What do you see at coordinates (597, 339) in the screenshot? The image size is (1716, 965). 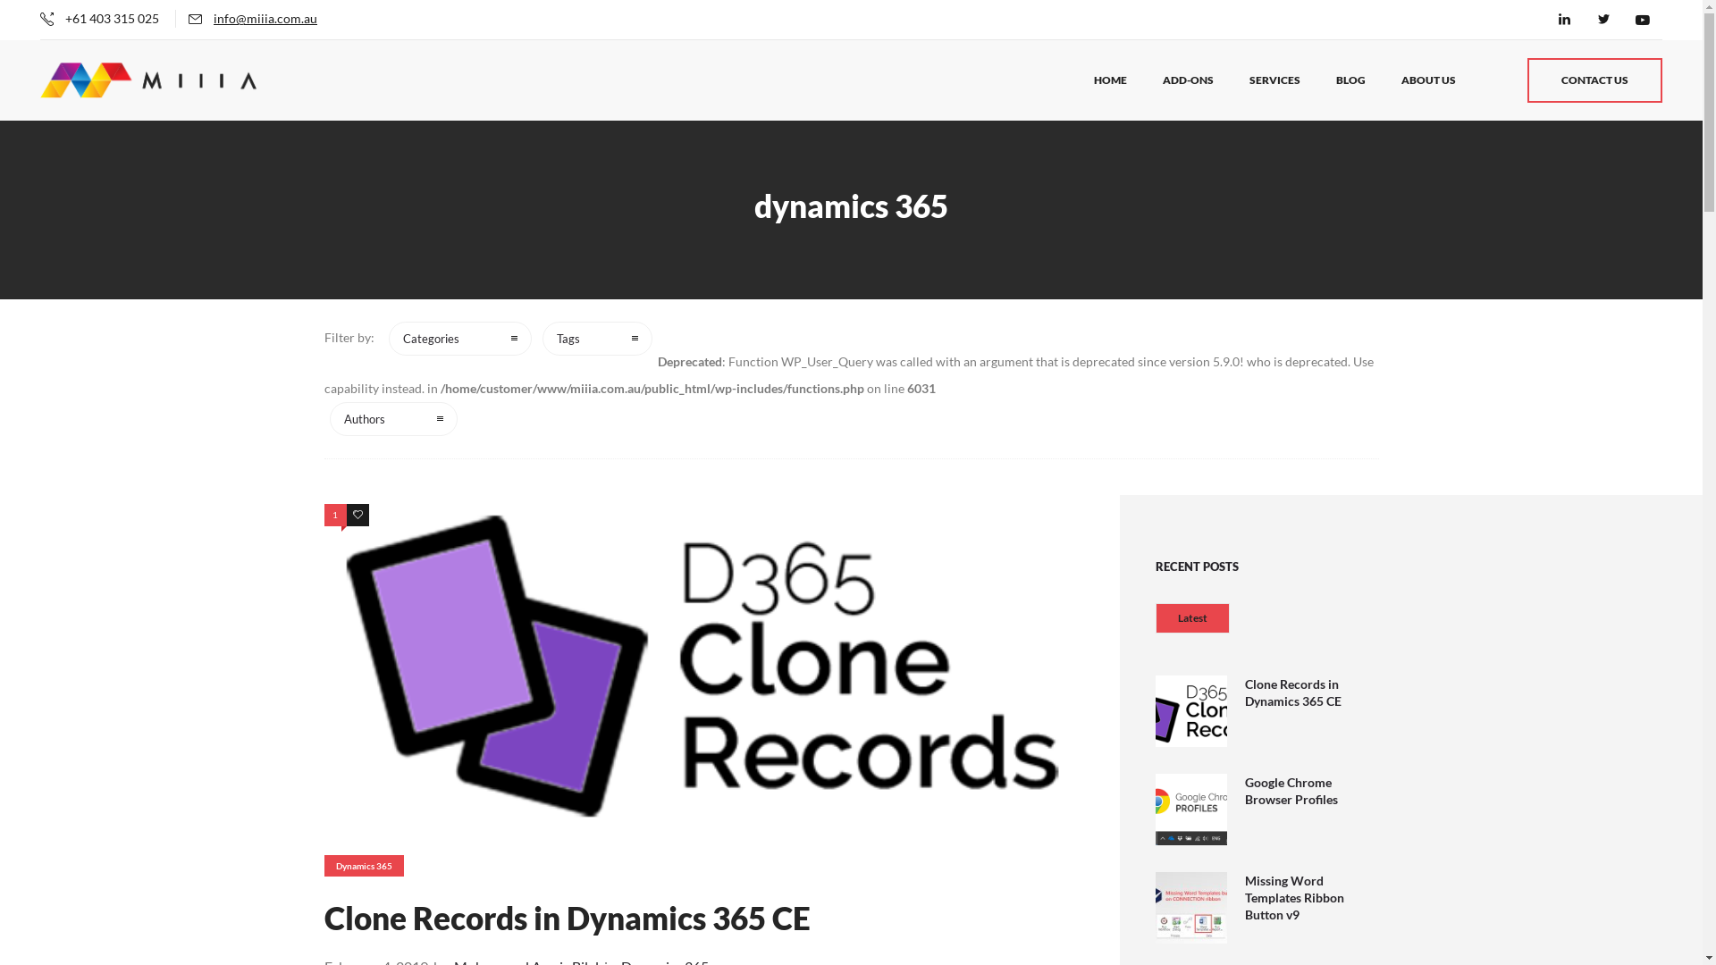 I see `Tags` at bounding box center [597, 339].